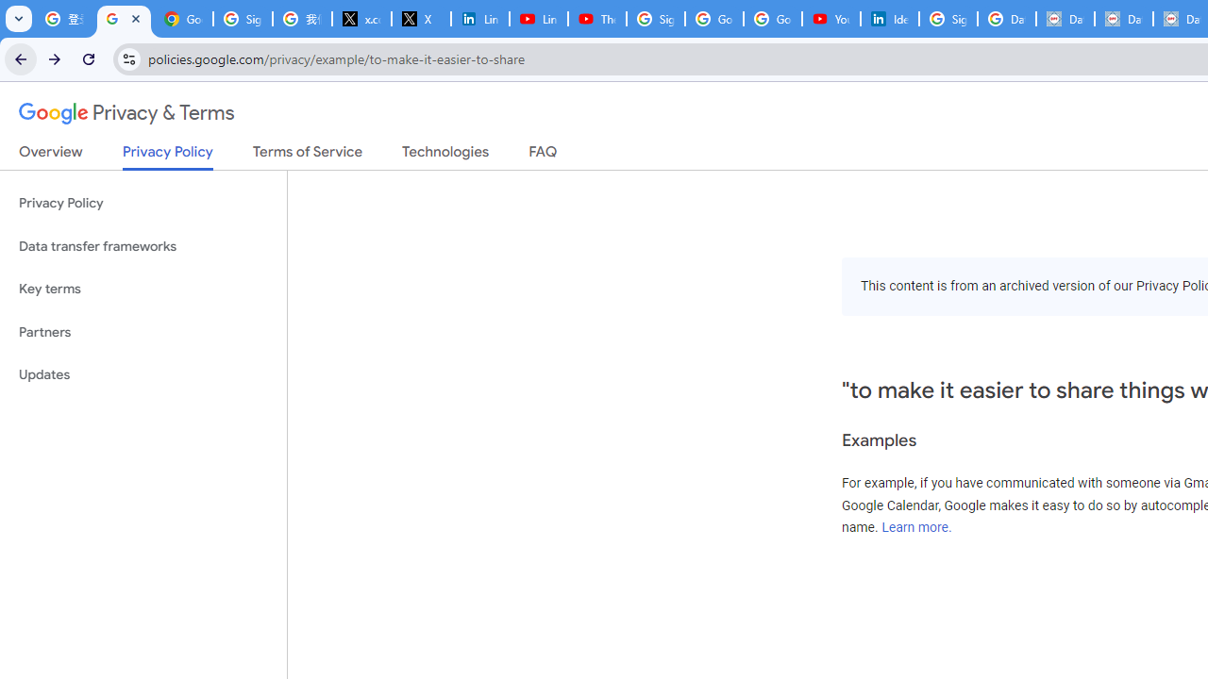 This screenshot has width=1208, height=679. What do you see at coordinates (479, 19) in the screenshot?
I see `LinkedIn Privacy Policy` at bounding box center [479, 19].